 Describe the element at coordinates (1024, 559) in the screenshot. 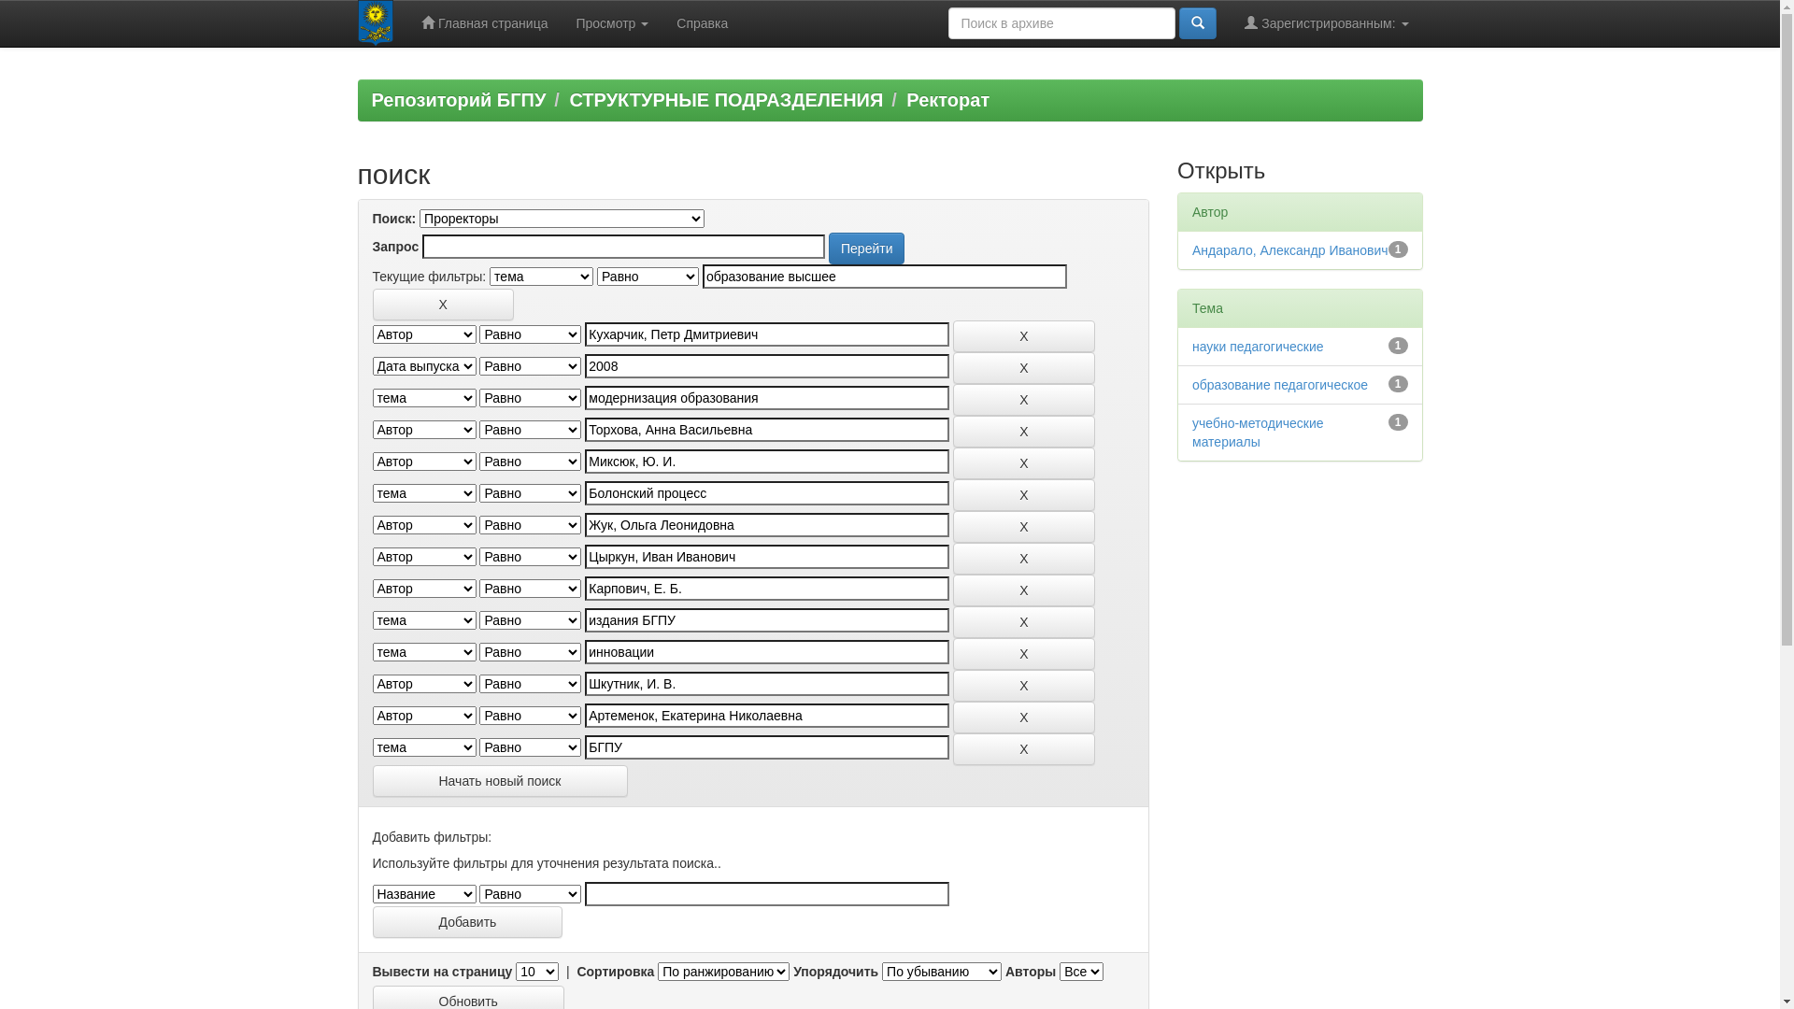

I see `X` at that location.